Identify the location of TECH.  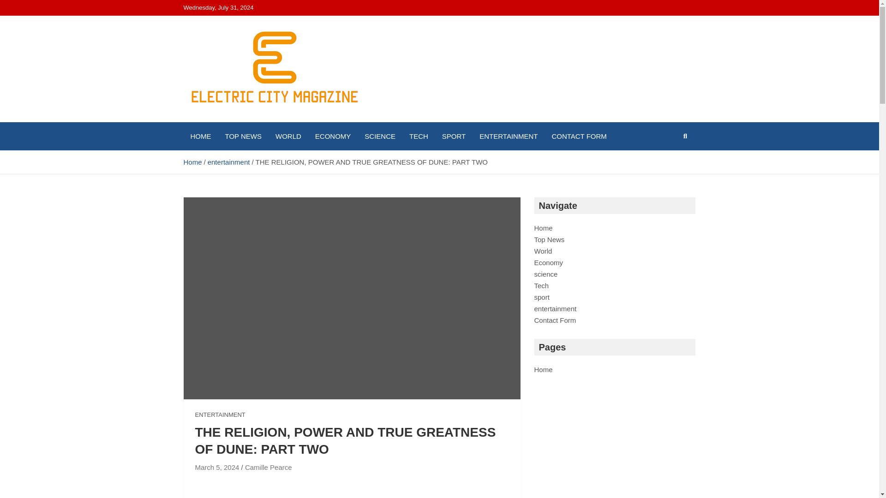
(418, 136).